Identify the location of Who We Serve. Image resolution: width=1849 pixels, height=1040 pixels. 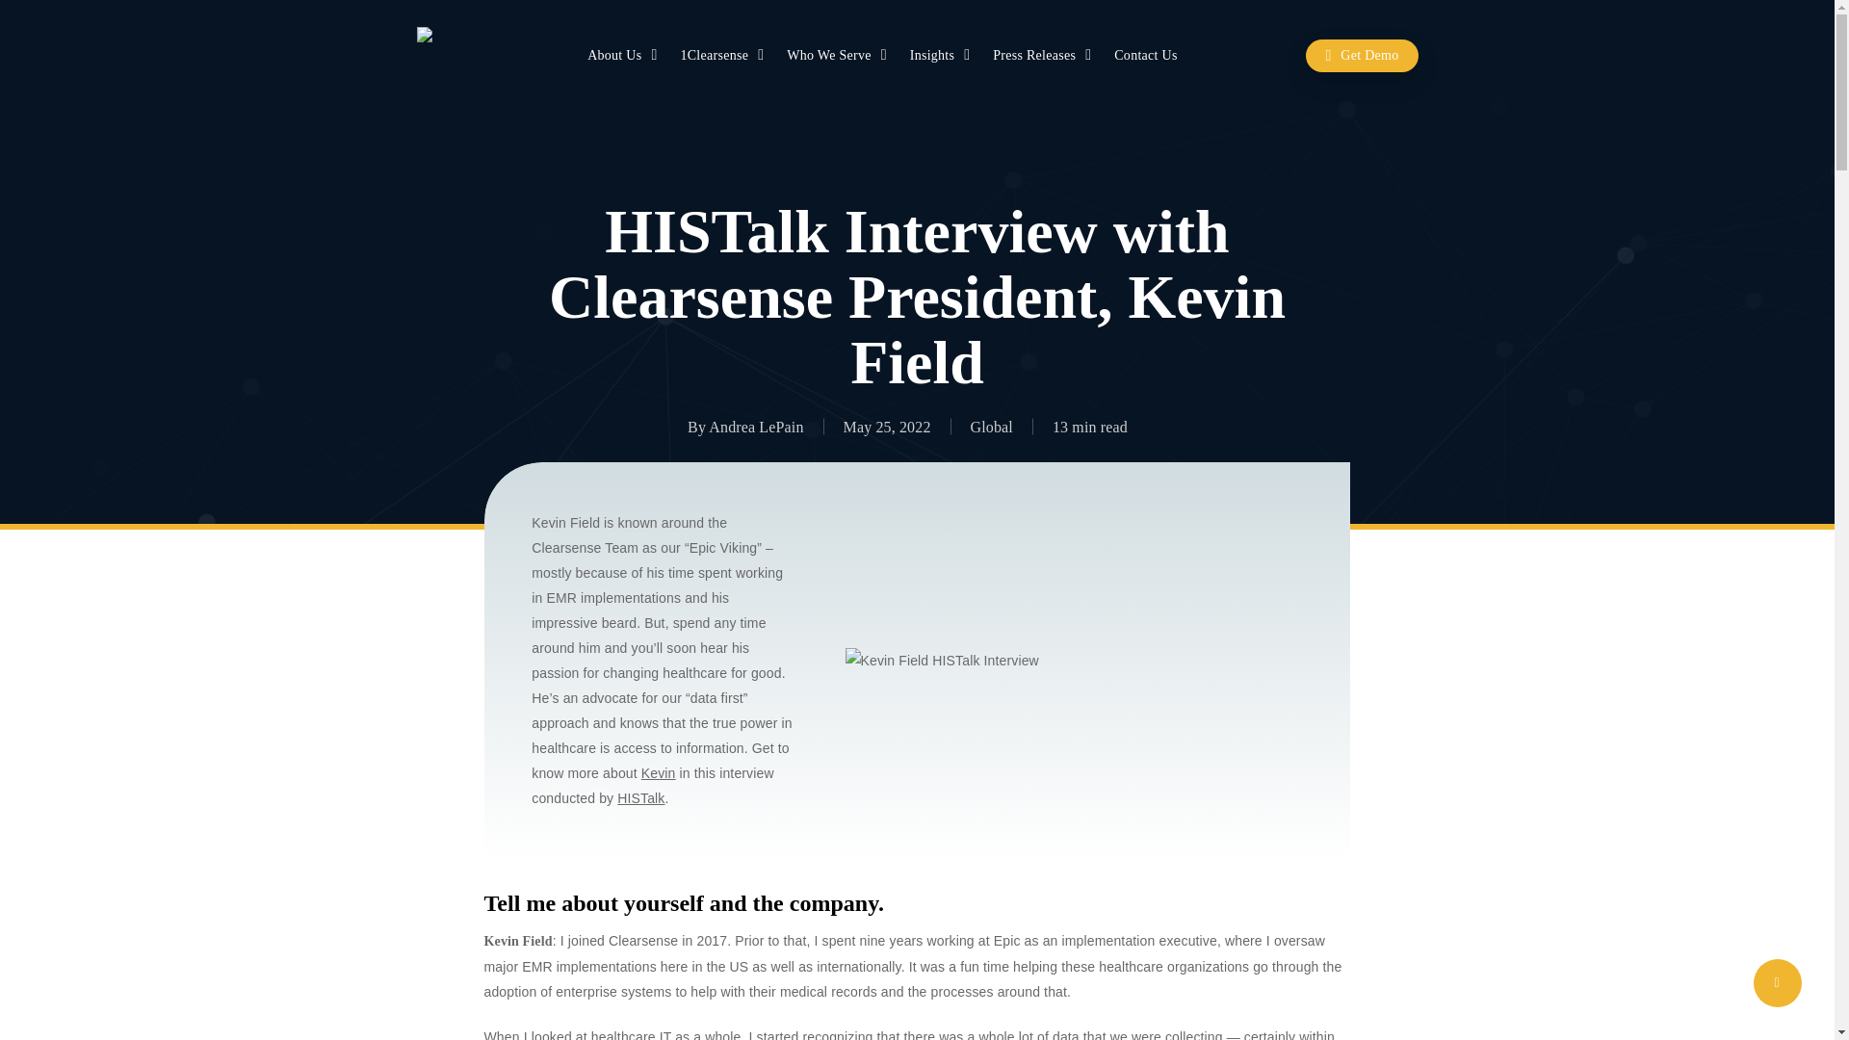
(839, 56).